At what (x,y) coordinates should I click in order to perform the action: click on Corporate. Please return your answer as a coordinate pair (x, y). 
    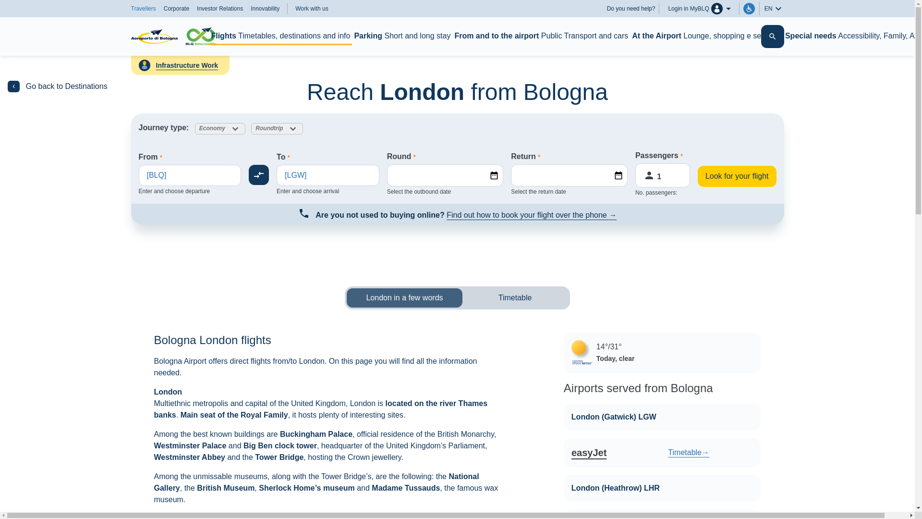
    Looking at the image, I should click on (176, 8).